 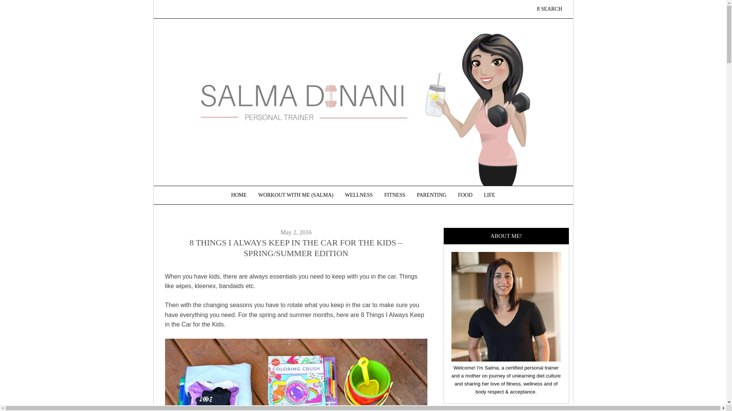 What do you see at coordinates (465, 195) in the screenshot?
I see `FOOD` at bounding box center [465, 195].